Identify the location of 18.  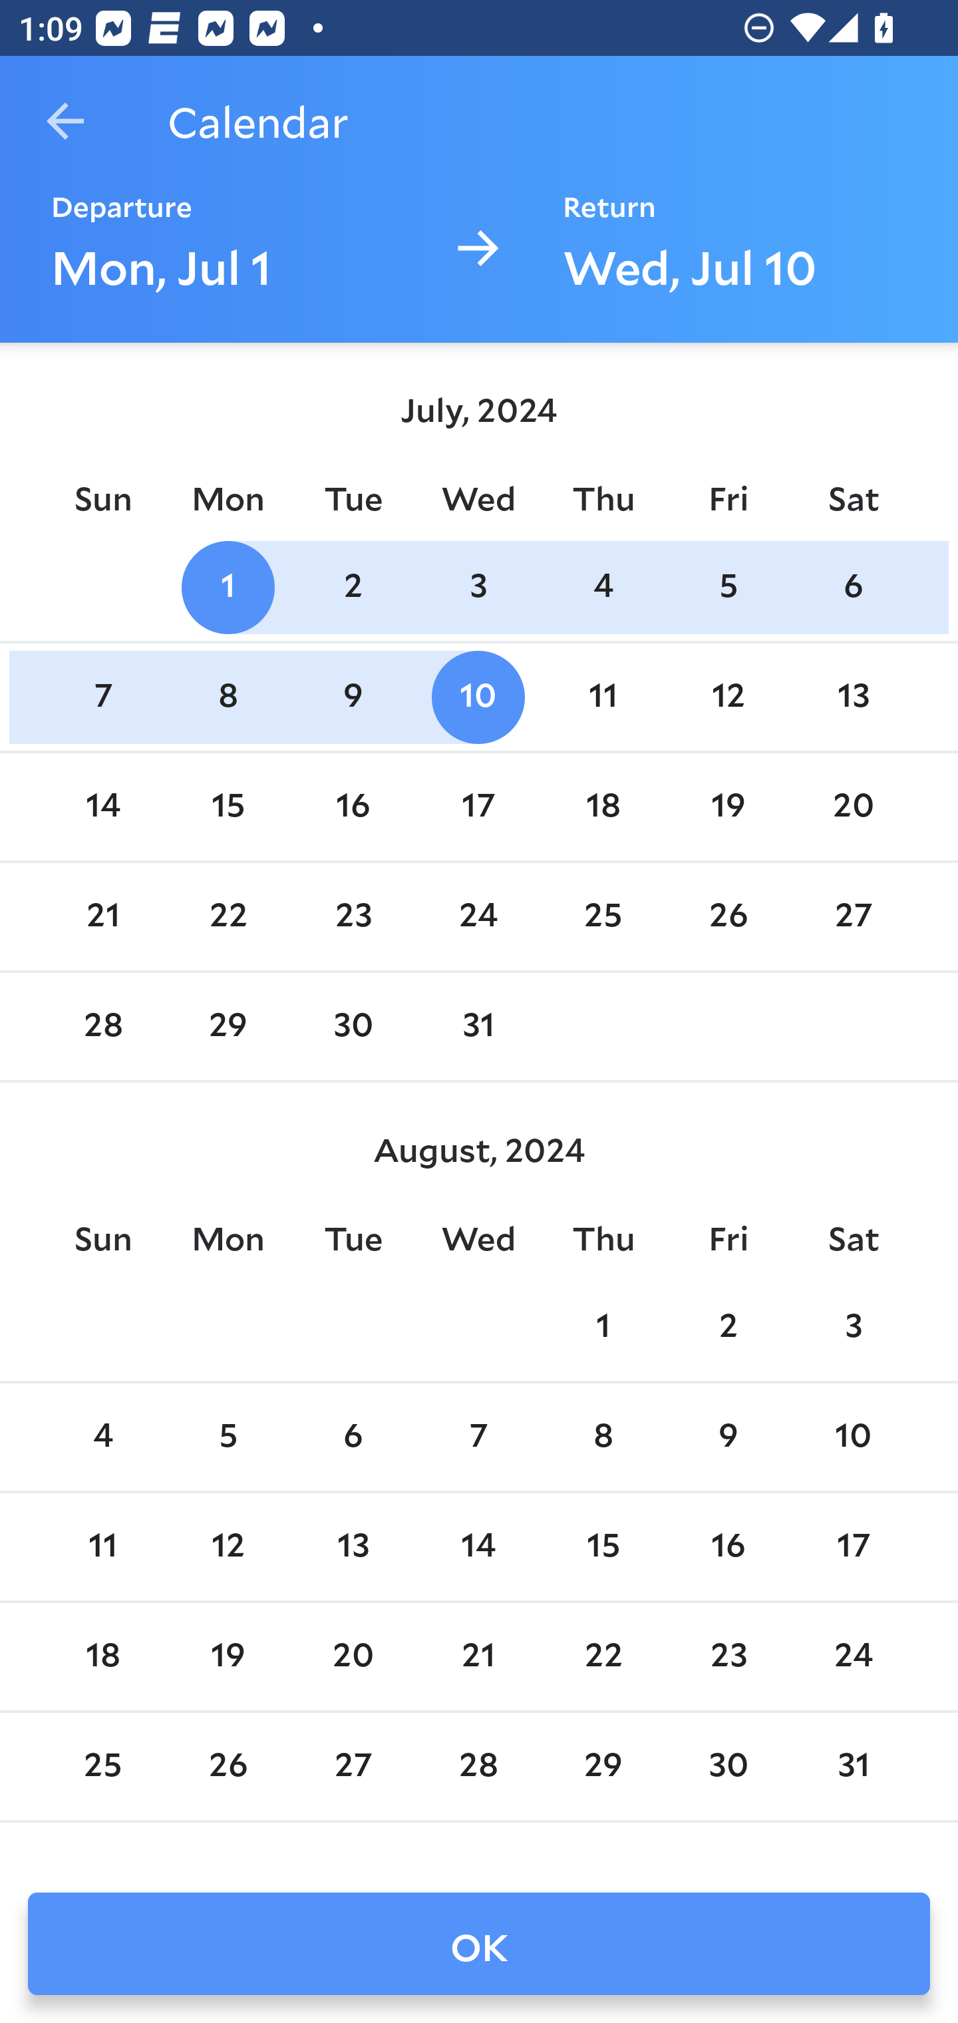
(603, 807).